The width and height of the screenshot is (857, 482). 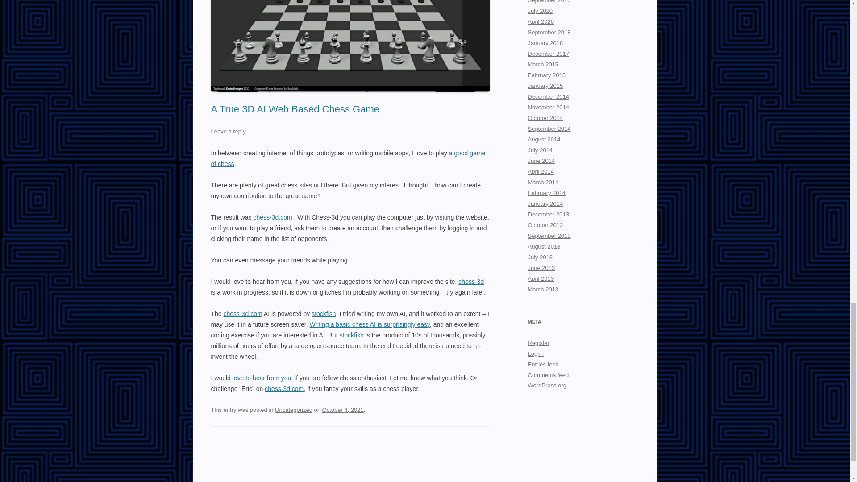 What do you see at coordinates (284, 388) in the screenshot?
I see `chess-3d.com` at bounding box center [284, 388].